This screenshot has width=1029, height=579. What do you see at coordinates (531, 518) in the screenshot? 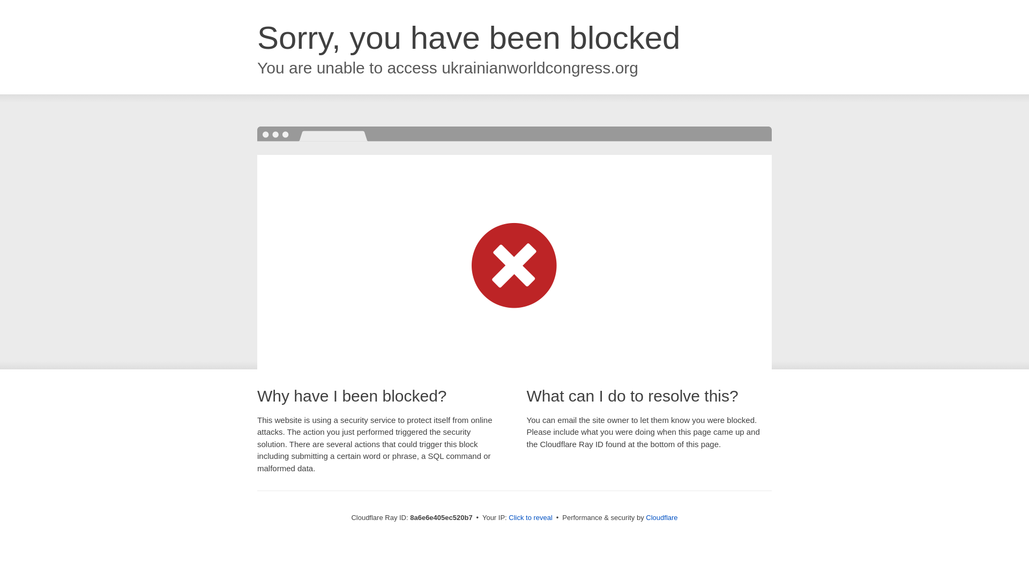
I see `Click to reveal` at bounding box center [531, 518].